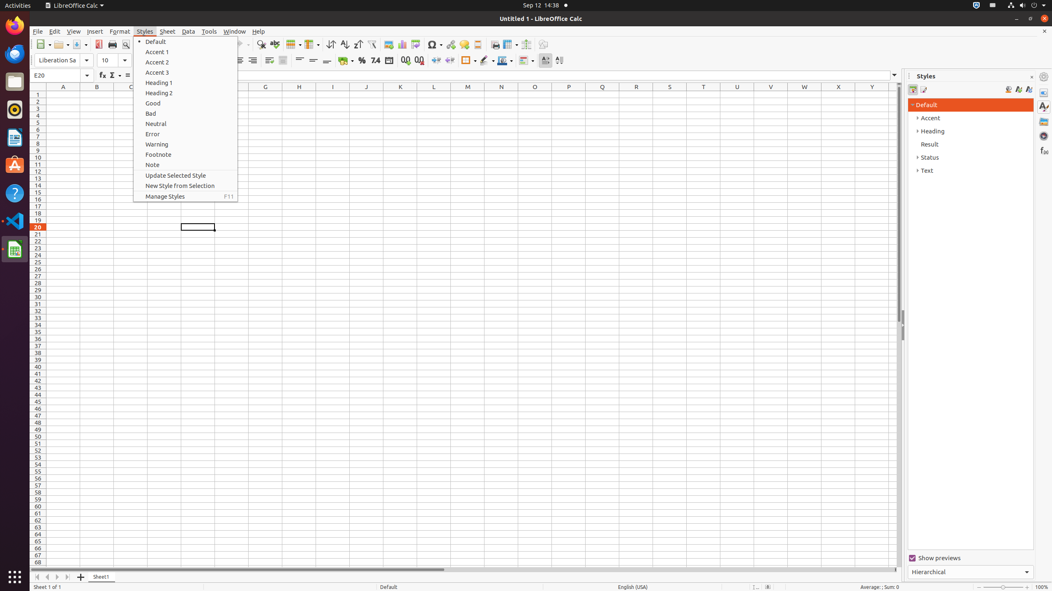 The width and height of the screenshot is (1052, 591). Describe the element at coordinates (737, 94) in the screenshot. I see `U1` at that location.